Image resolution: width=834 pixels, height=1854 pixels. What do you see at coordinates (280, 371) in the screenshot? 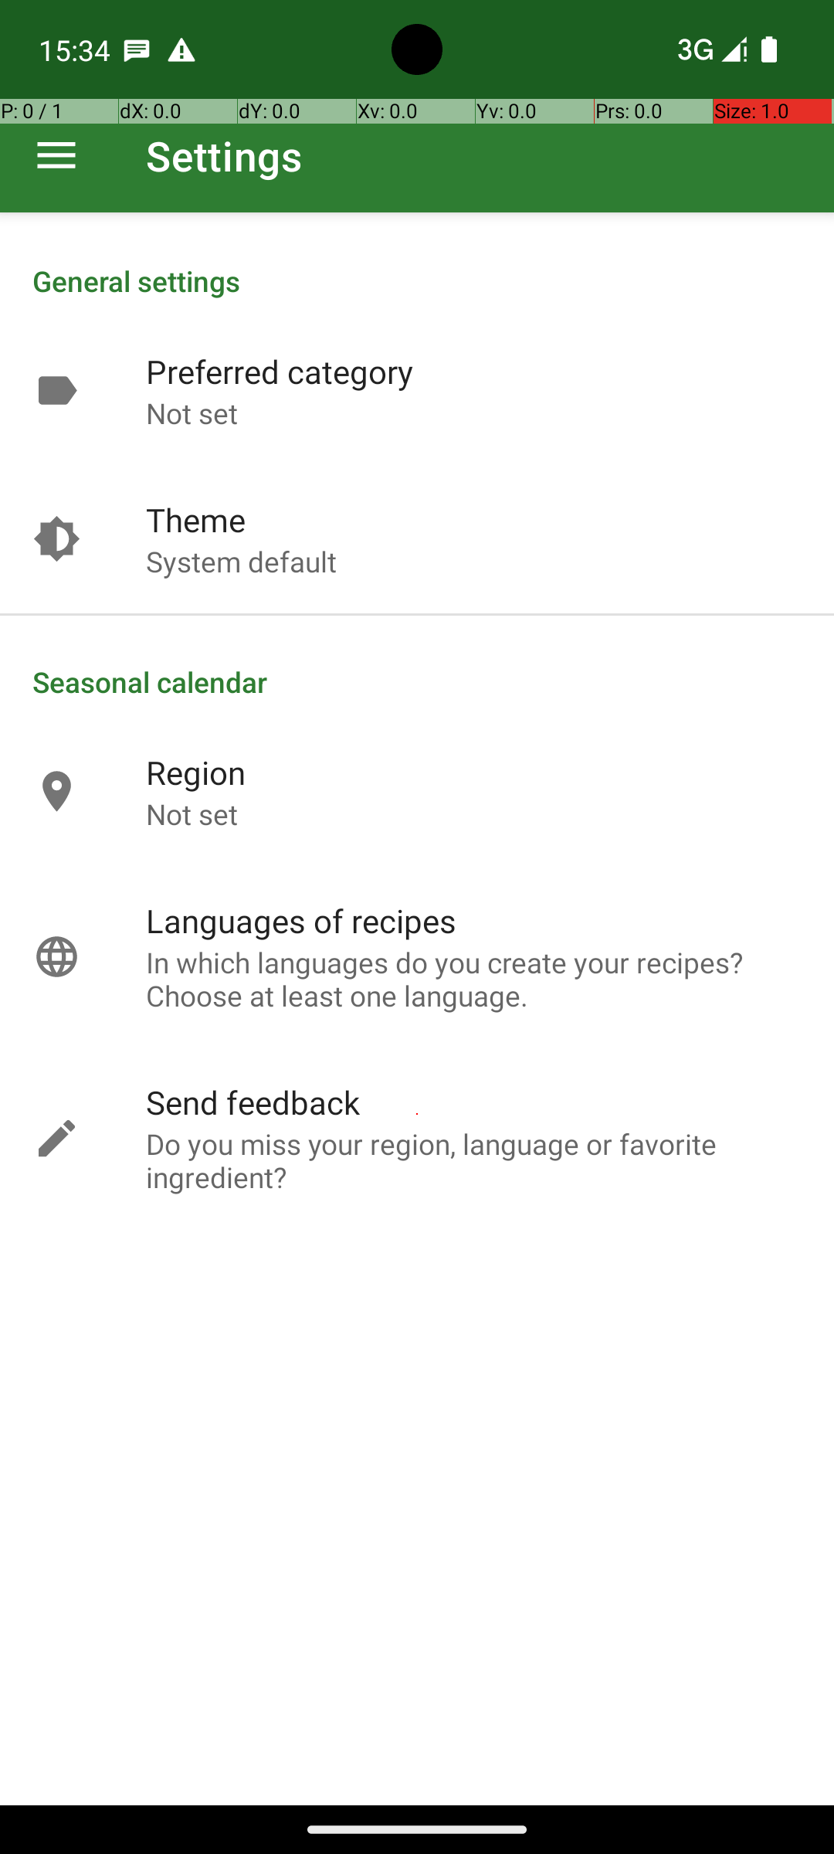
I see `Preferred category` at bounding box center [280, 371].